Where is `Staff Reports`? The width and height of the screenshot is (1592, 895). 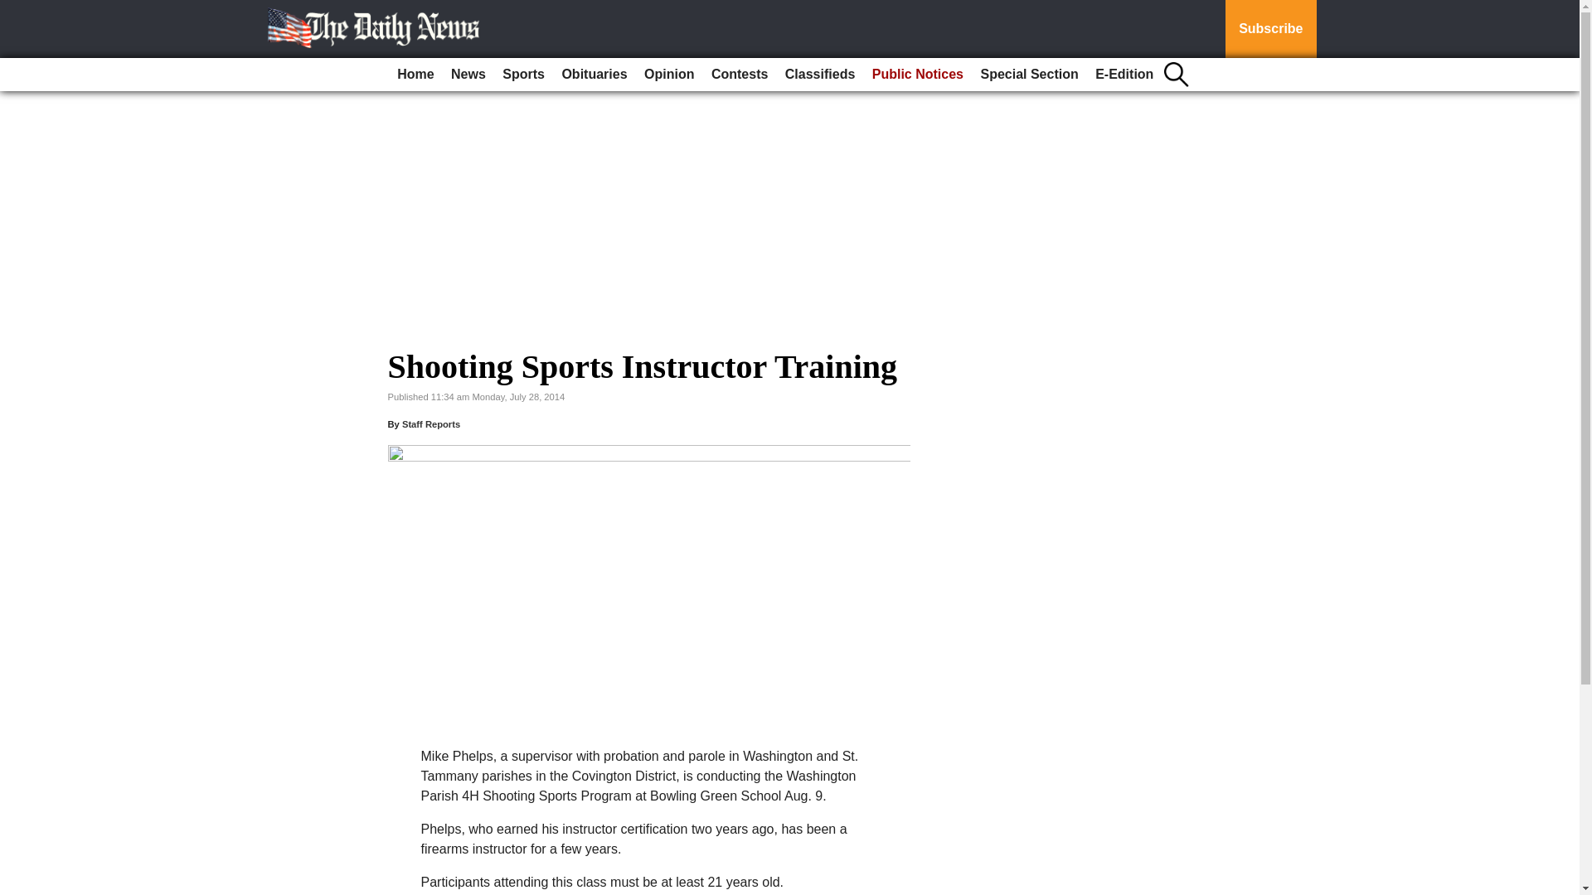
Staff Reports is located at coordinates (431, 424).